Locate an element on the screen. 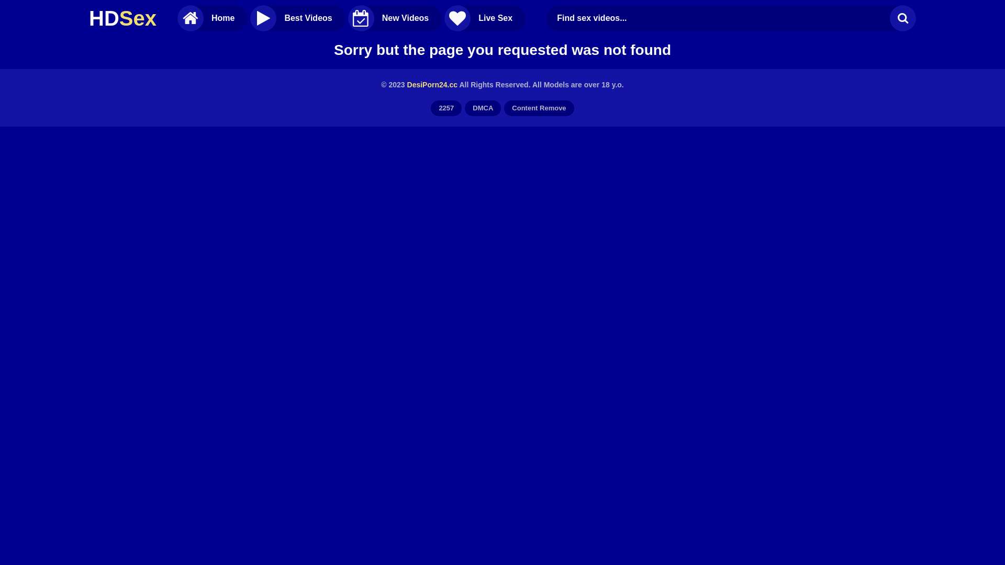  HDSex is located at coordinates (122, 18).